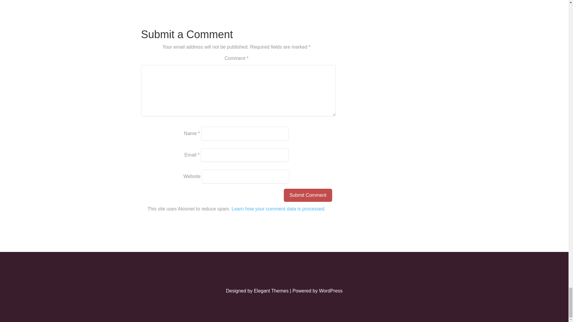 This screenshot has width=573, height=322. What do you see at coordinates (271, 290) in the screenshot?
I see `Elegant Themes` at bounding box center [271, 290].